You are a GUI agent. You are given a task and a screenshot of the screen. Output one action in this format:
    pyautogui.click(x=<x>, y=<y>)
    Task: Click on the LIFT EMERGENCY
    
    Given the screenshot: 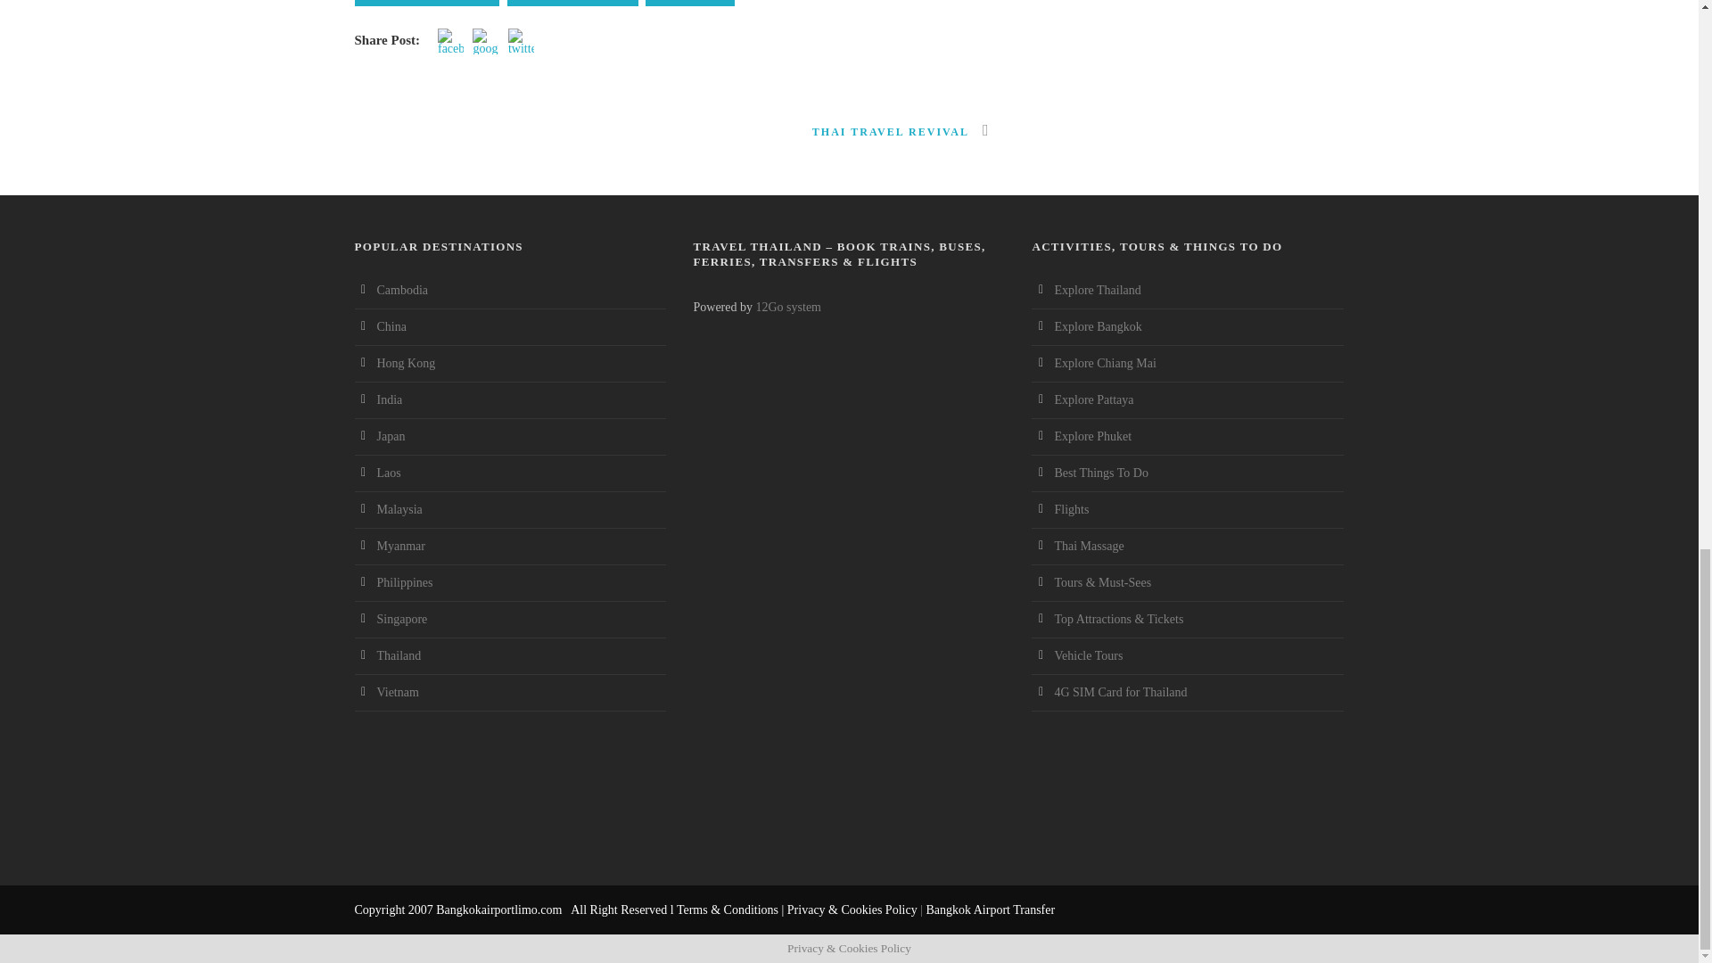 What is the action you would take?
    pyautogui.click(x=572, y=3)
    